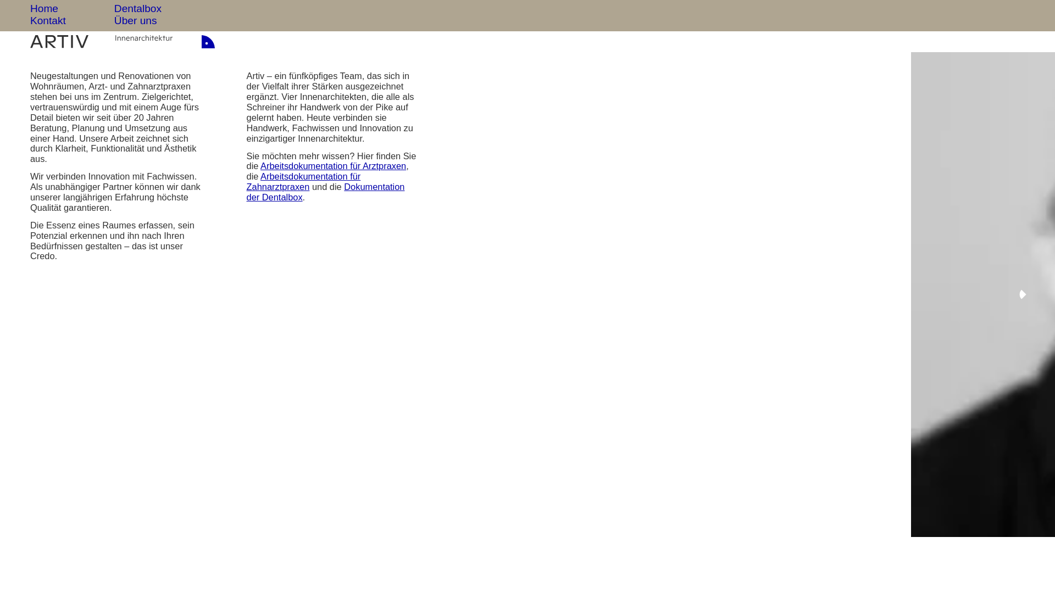 This screenshot has height=593, width=1055. I want to click on Dokumentation der Dentalbox, so click(326, 192).